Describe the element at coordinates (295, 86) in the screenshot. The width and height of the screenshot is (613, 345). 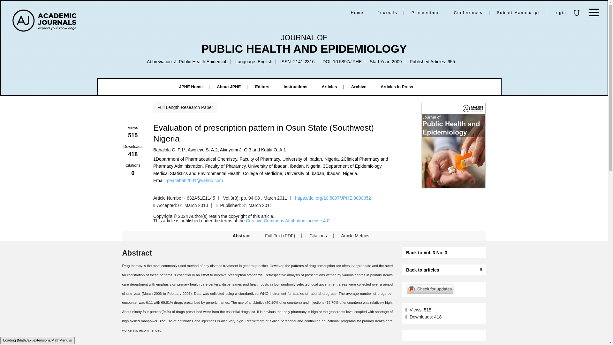
I see `Instructions for Authors` at that location.